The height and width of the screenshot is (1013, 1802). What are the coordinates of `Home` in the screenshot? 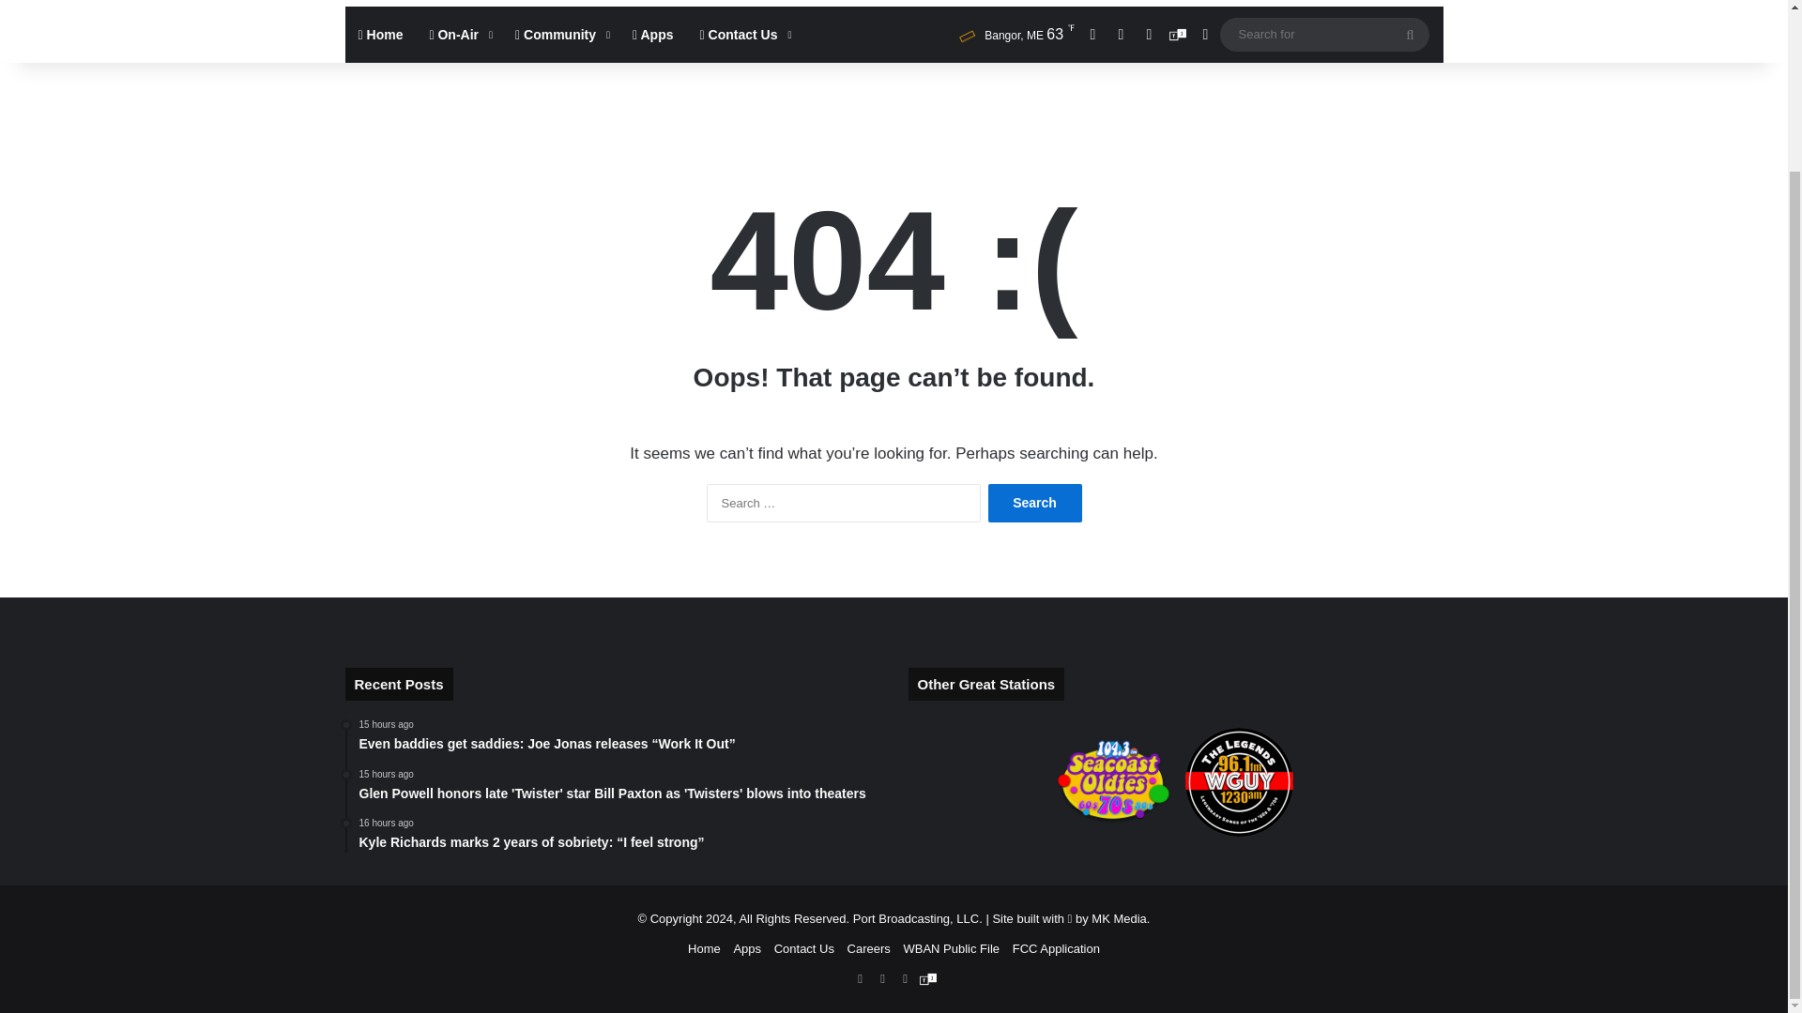 It's located at (381, 34).